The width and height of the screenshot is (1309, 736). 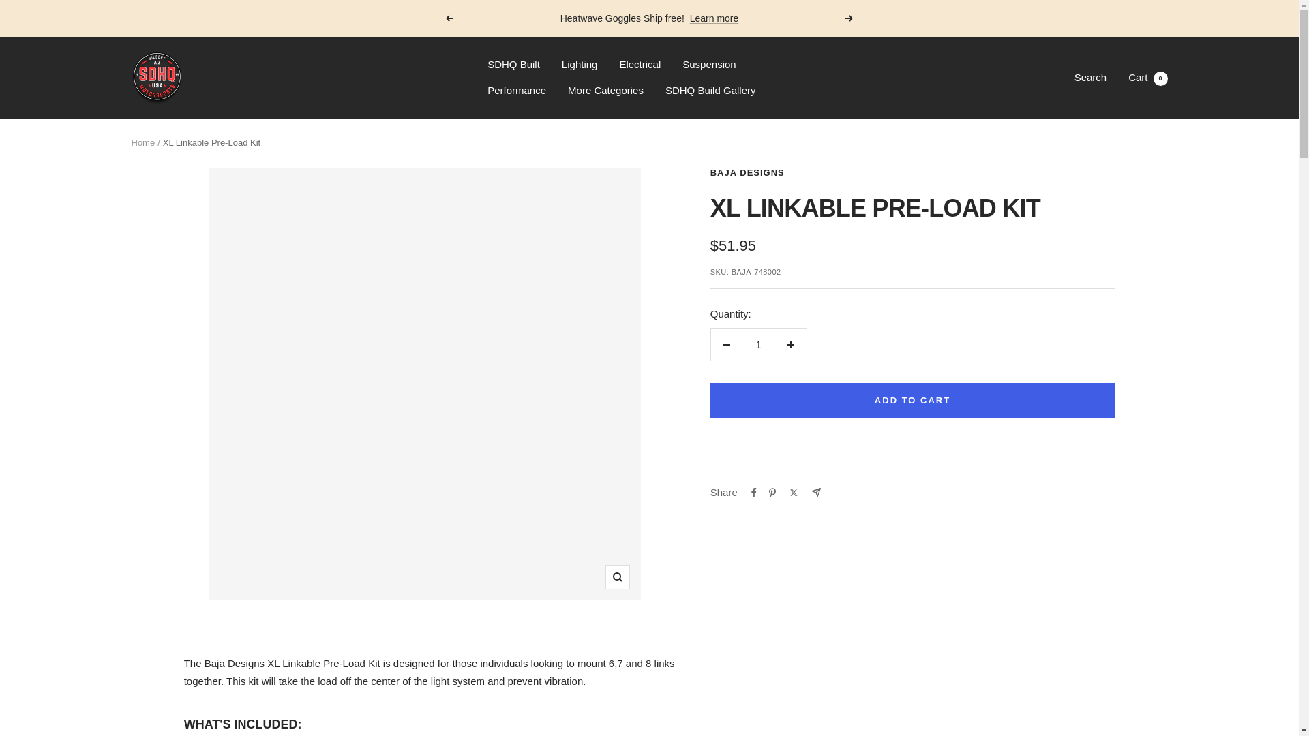 What do you see at coordinates (1091, 77) in the screenshot?
I see `Search` at bounding box center [1091, 77].